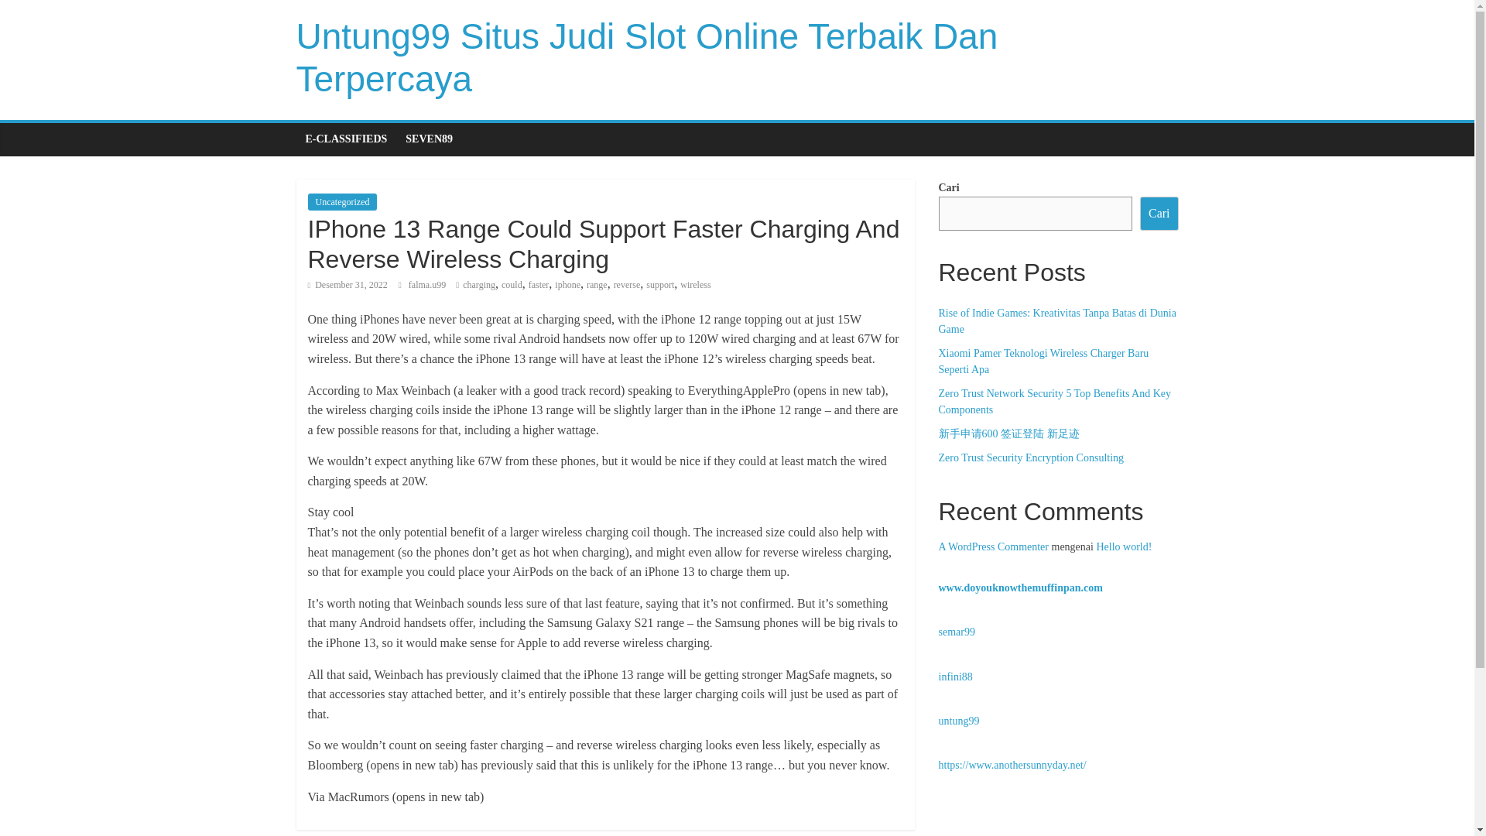  Describe the element at coordinates (1030, 458) in the screenshot. I see `Zero Trust Security Encryption Consulting` at that location.